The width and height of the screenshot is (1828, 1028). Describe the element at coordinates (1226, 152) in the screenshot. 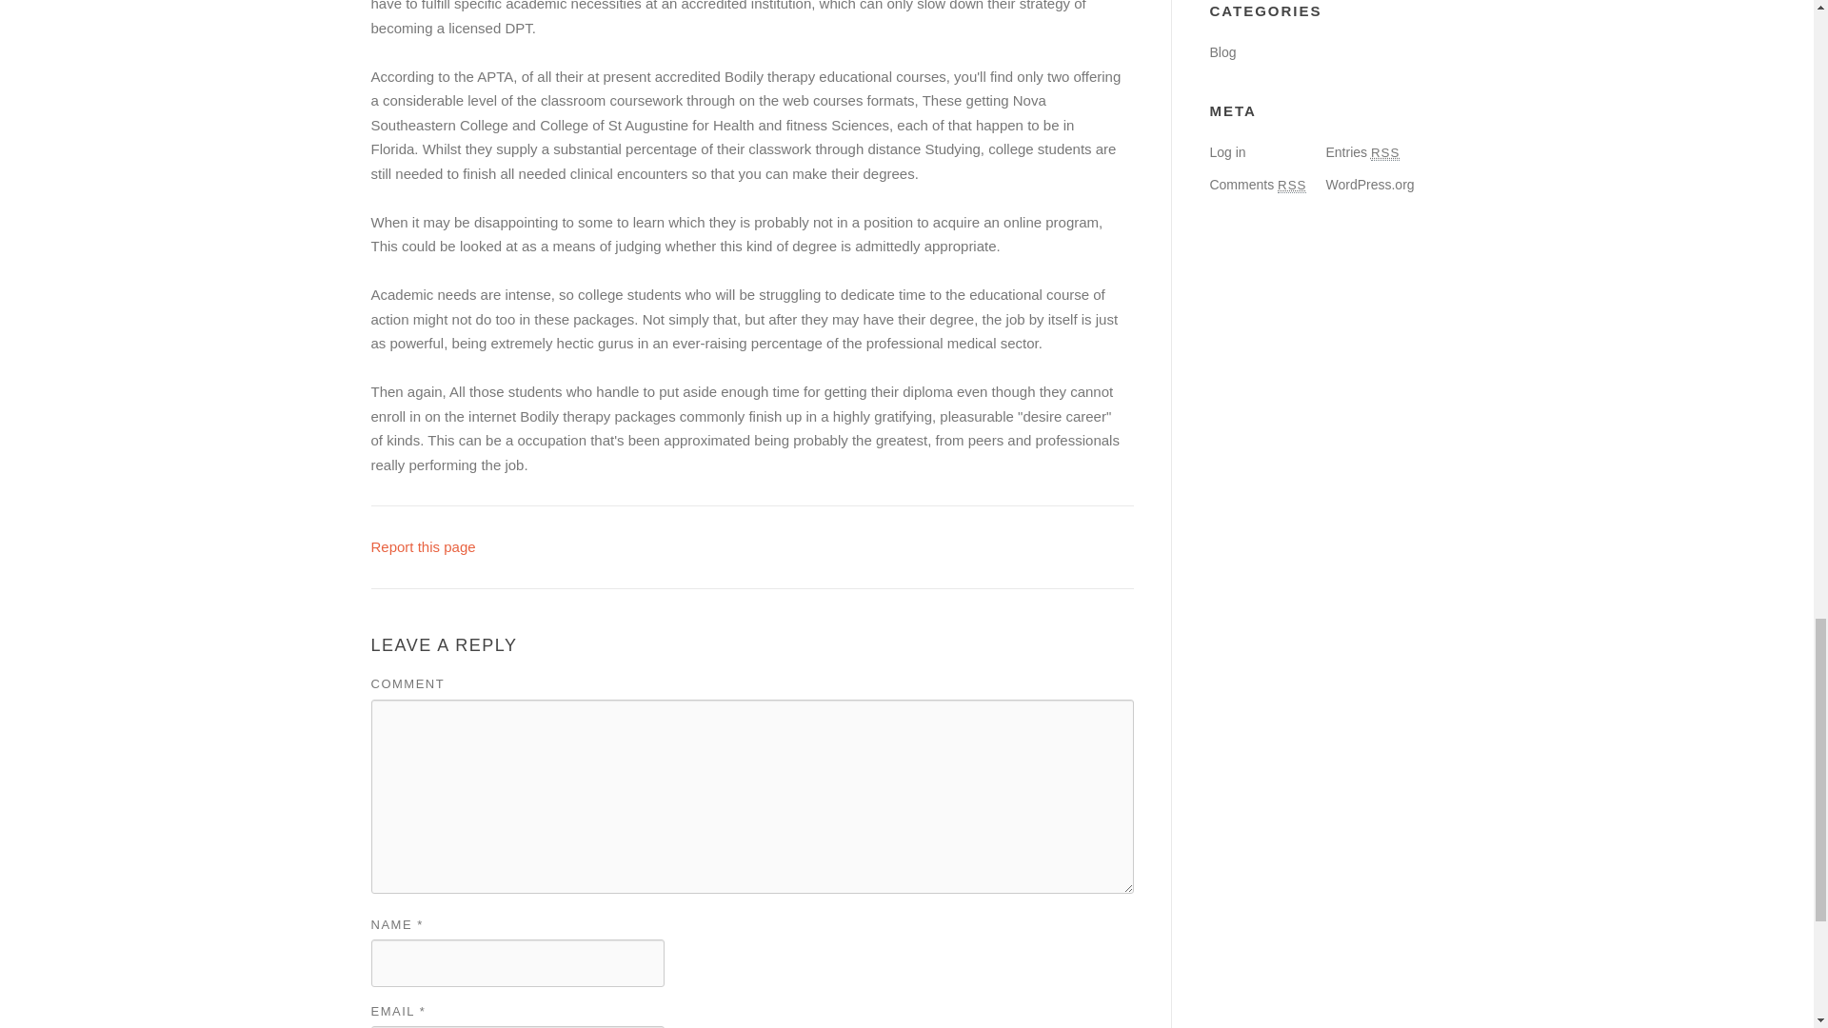

I see `Log in` at that location.